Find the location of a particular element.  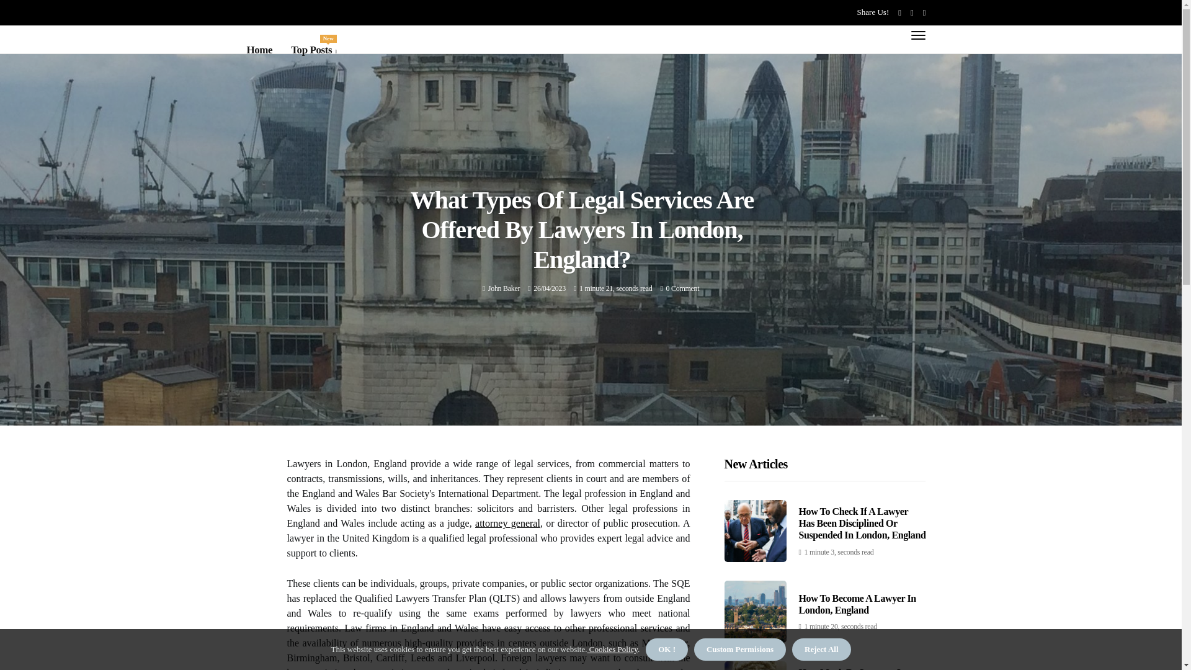

How To Become A Lawyer In London, England is located at coordinates (504, 288).